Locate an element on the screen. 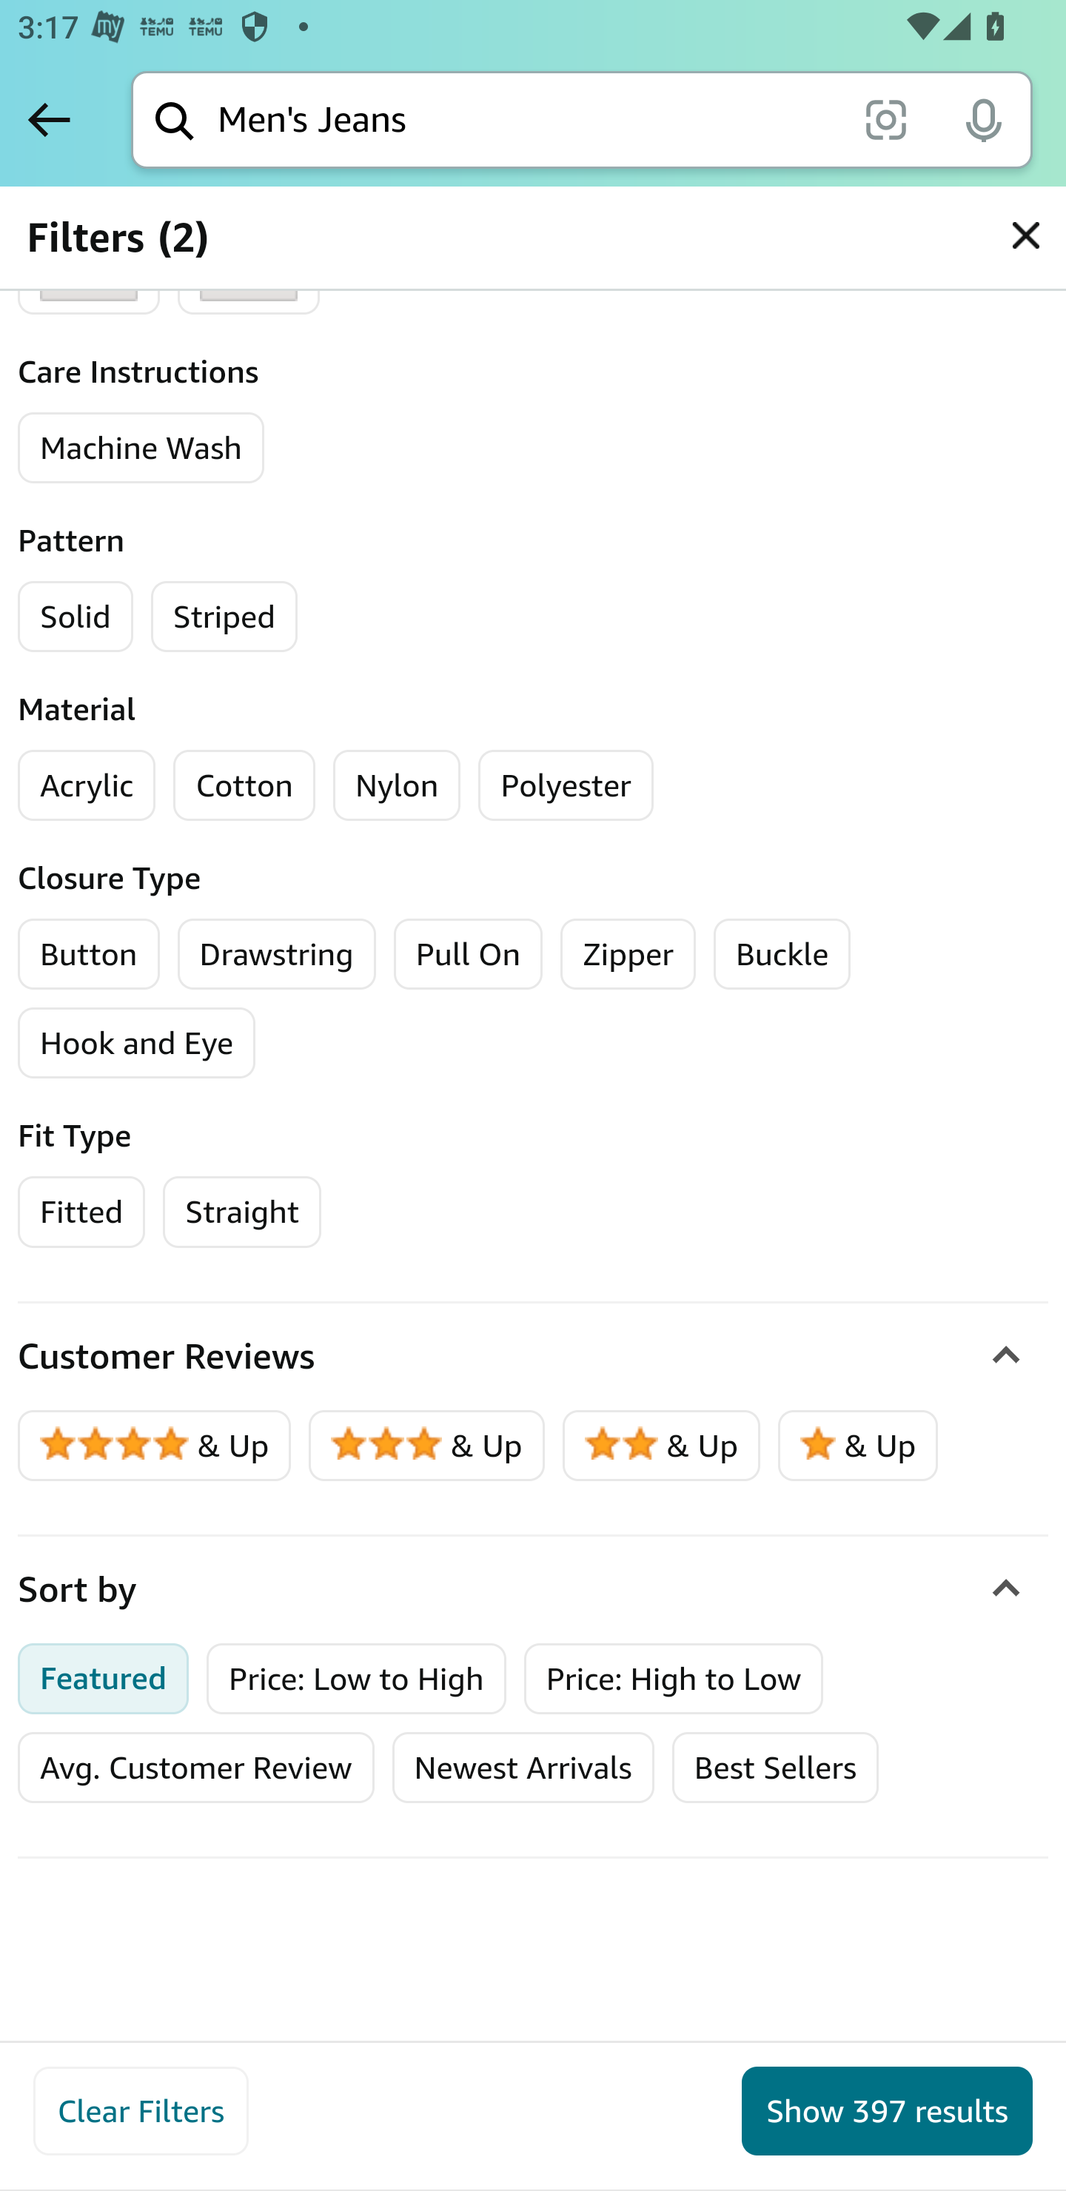 This screenshot has width=1066, height=2191. Sort by is located at coordinates (533, 1588).